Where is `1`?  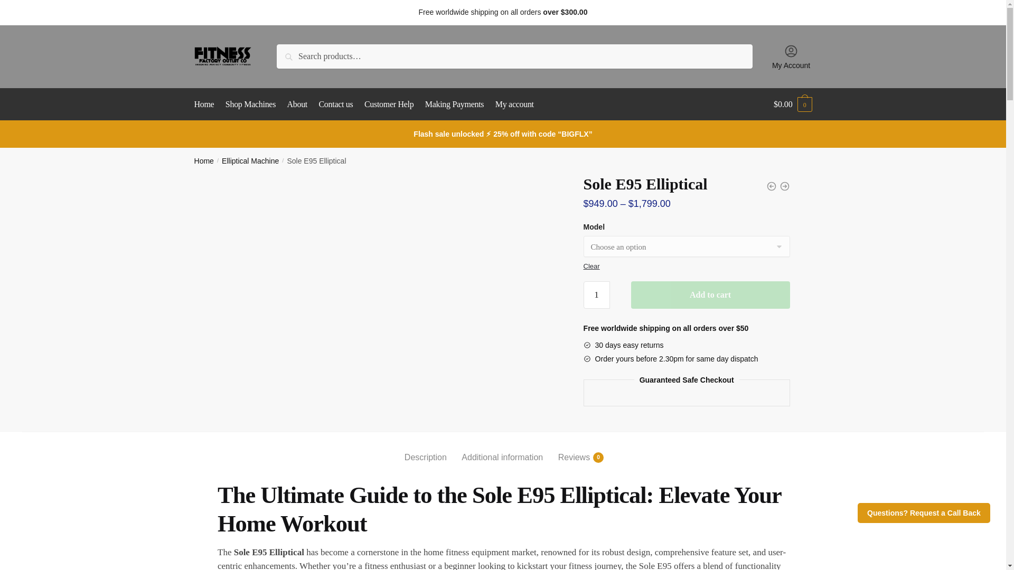 1 is located at coordinates (597, 295).